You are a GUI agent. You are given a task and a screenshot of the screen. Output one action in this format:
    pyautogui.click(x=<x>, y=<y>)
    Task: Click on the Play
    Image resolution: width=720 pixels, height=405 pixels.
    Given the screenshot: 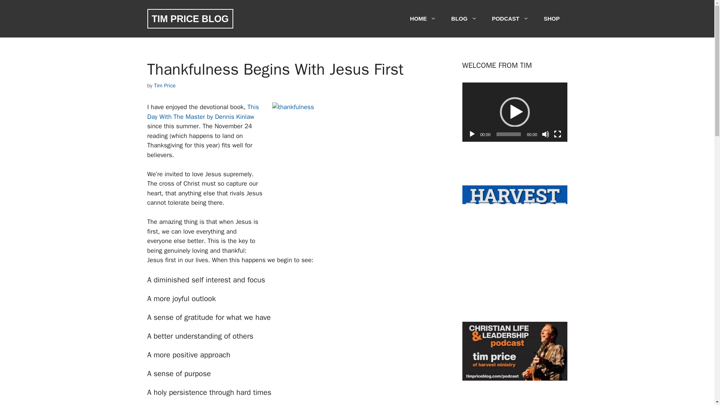 What is the action you would take?
    pyautogui.click(x=472, y=134)
    